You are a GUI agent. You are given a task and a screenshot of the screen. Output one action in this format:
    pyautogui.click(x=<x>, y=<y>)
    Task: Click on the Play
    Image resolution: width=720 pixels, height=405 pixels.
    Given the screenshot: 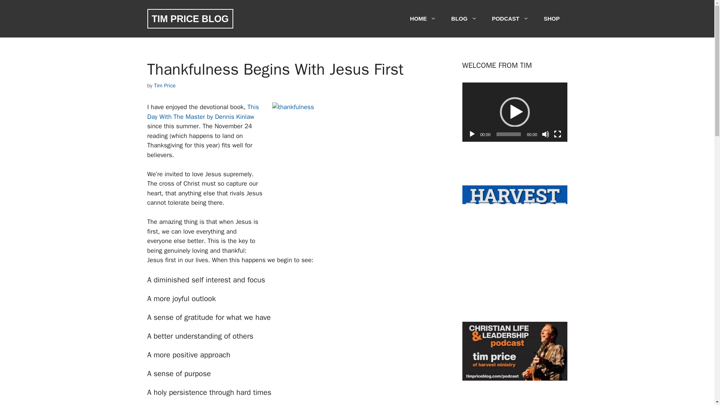 What is the action you would take?
    pyautogui.click(x=472, y=134)
    